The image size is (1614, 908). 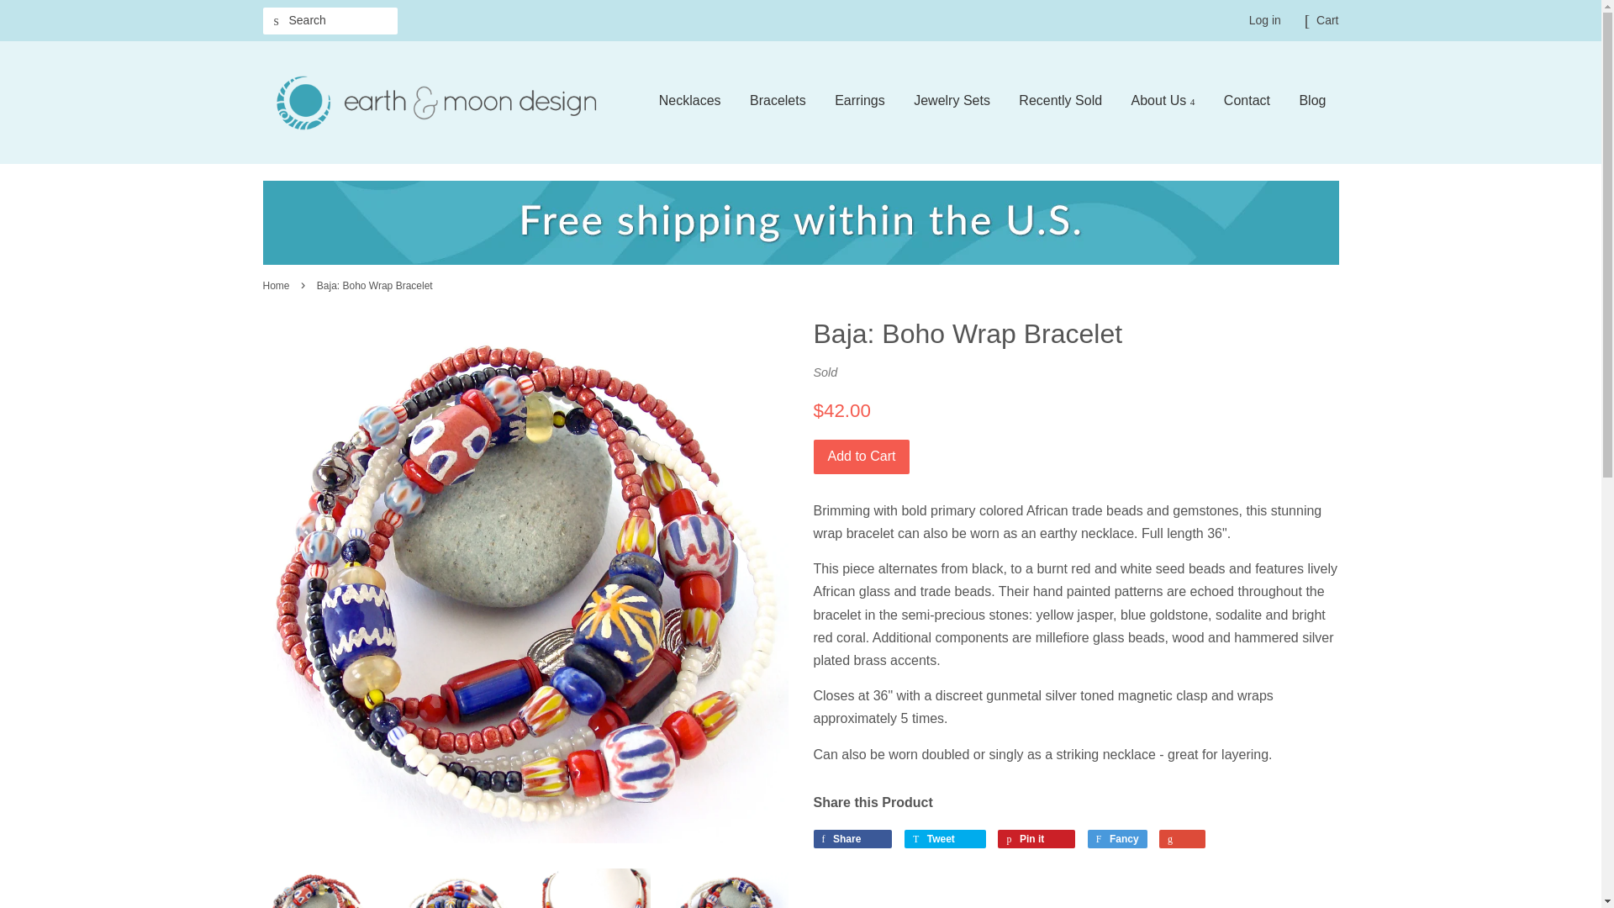 I want to click on Log in, so click(x=1265, y=20).